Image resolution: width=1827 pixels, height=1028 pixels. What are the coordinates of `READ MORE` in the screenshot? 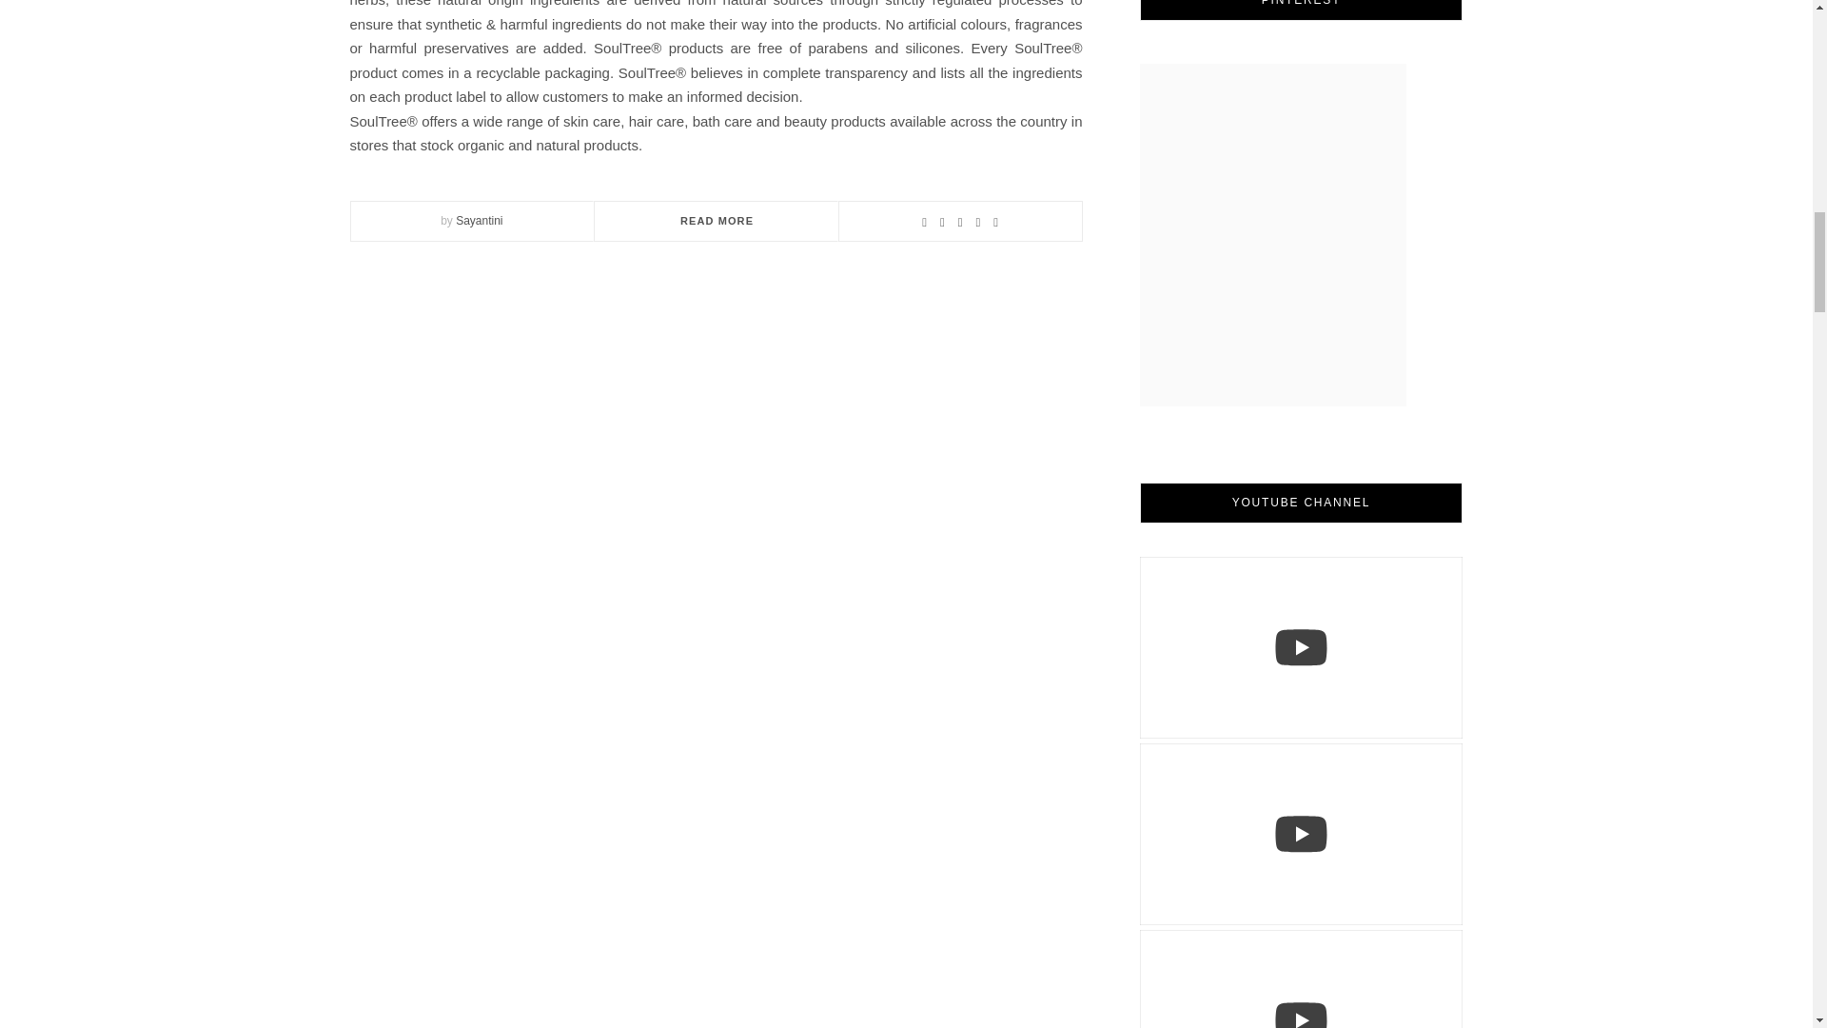 It's located at (716, 220).